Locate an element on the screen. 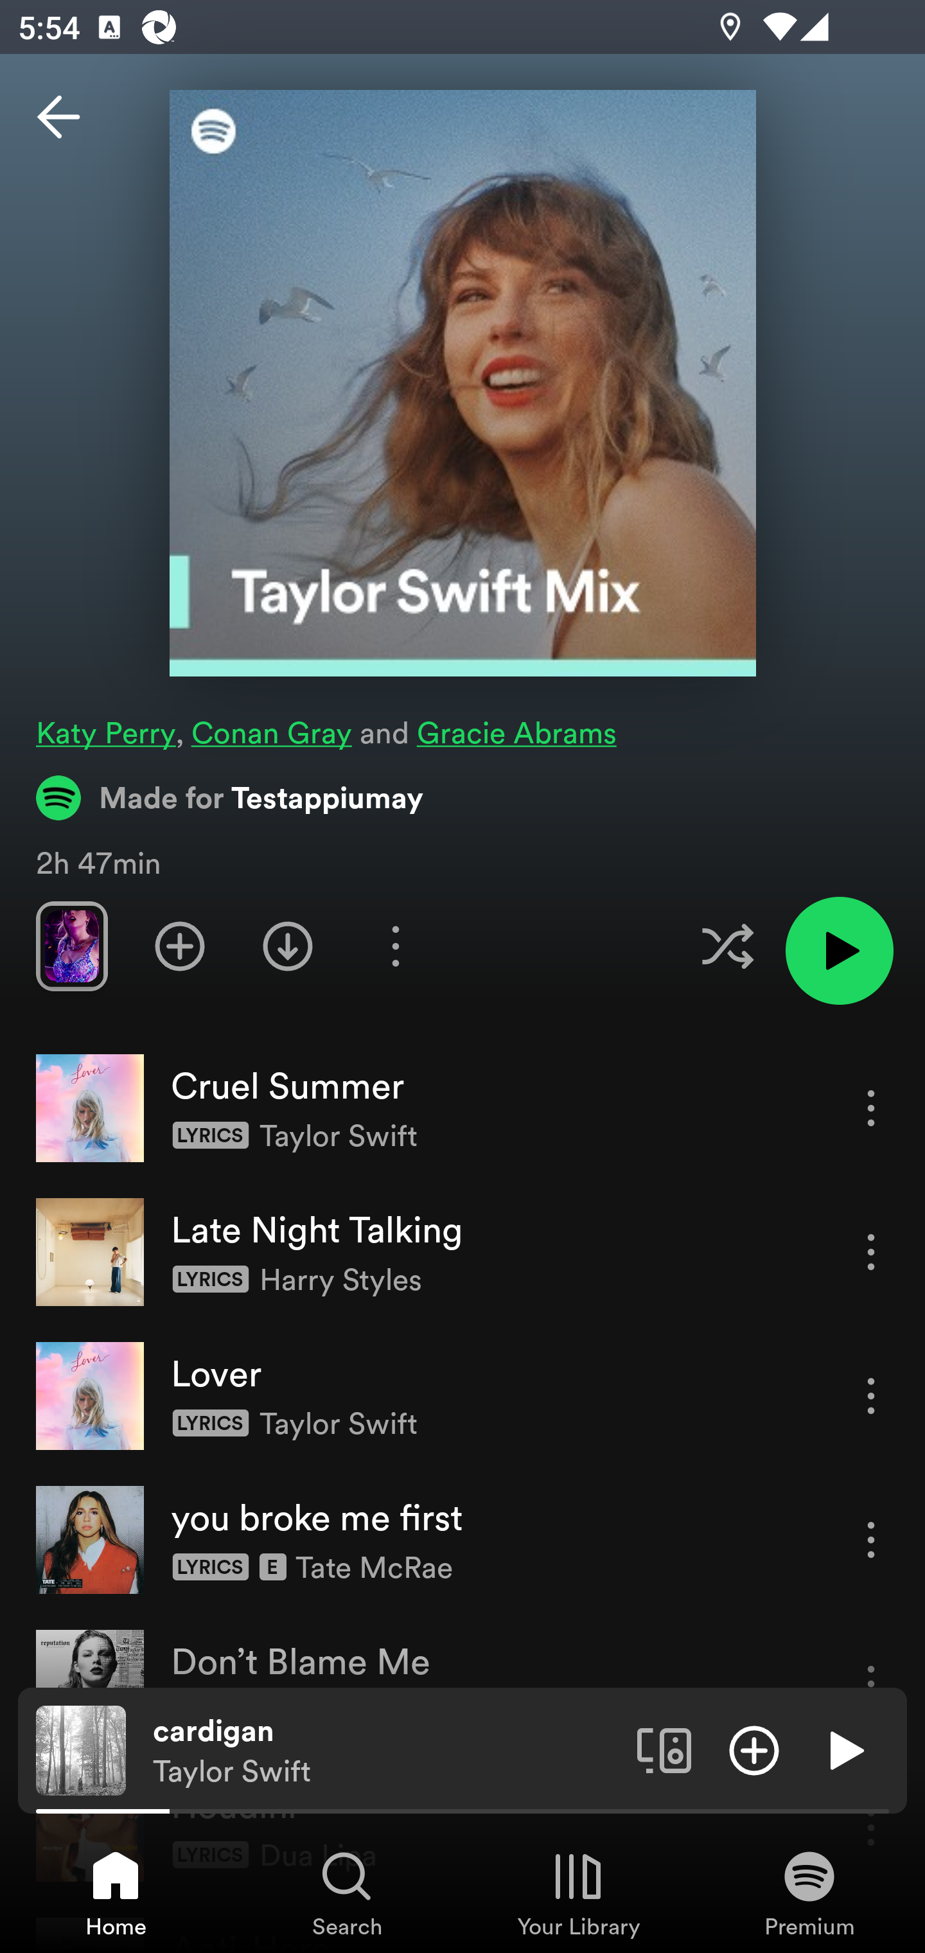  cardigan Taylor Swift is located at coordinates (385, 1751).